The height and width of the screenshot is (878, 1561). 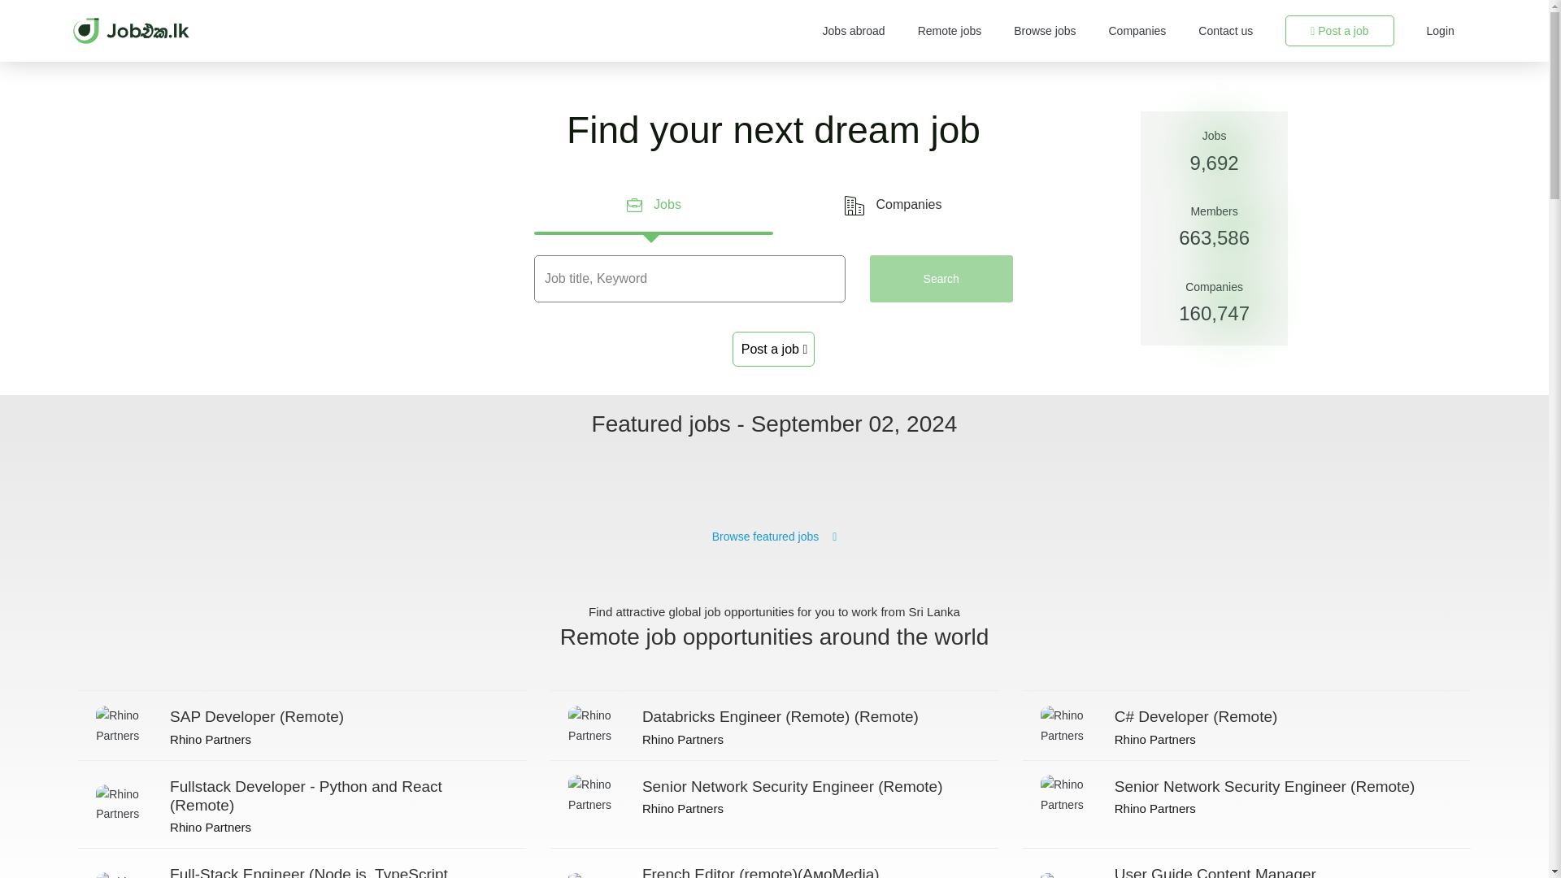 I want to click on Contact us, so click(x=1226, y=31).